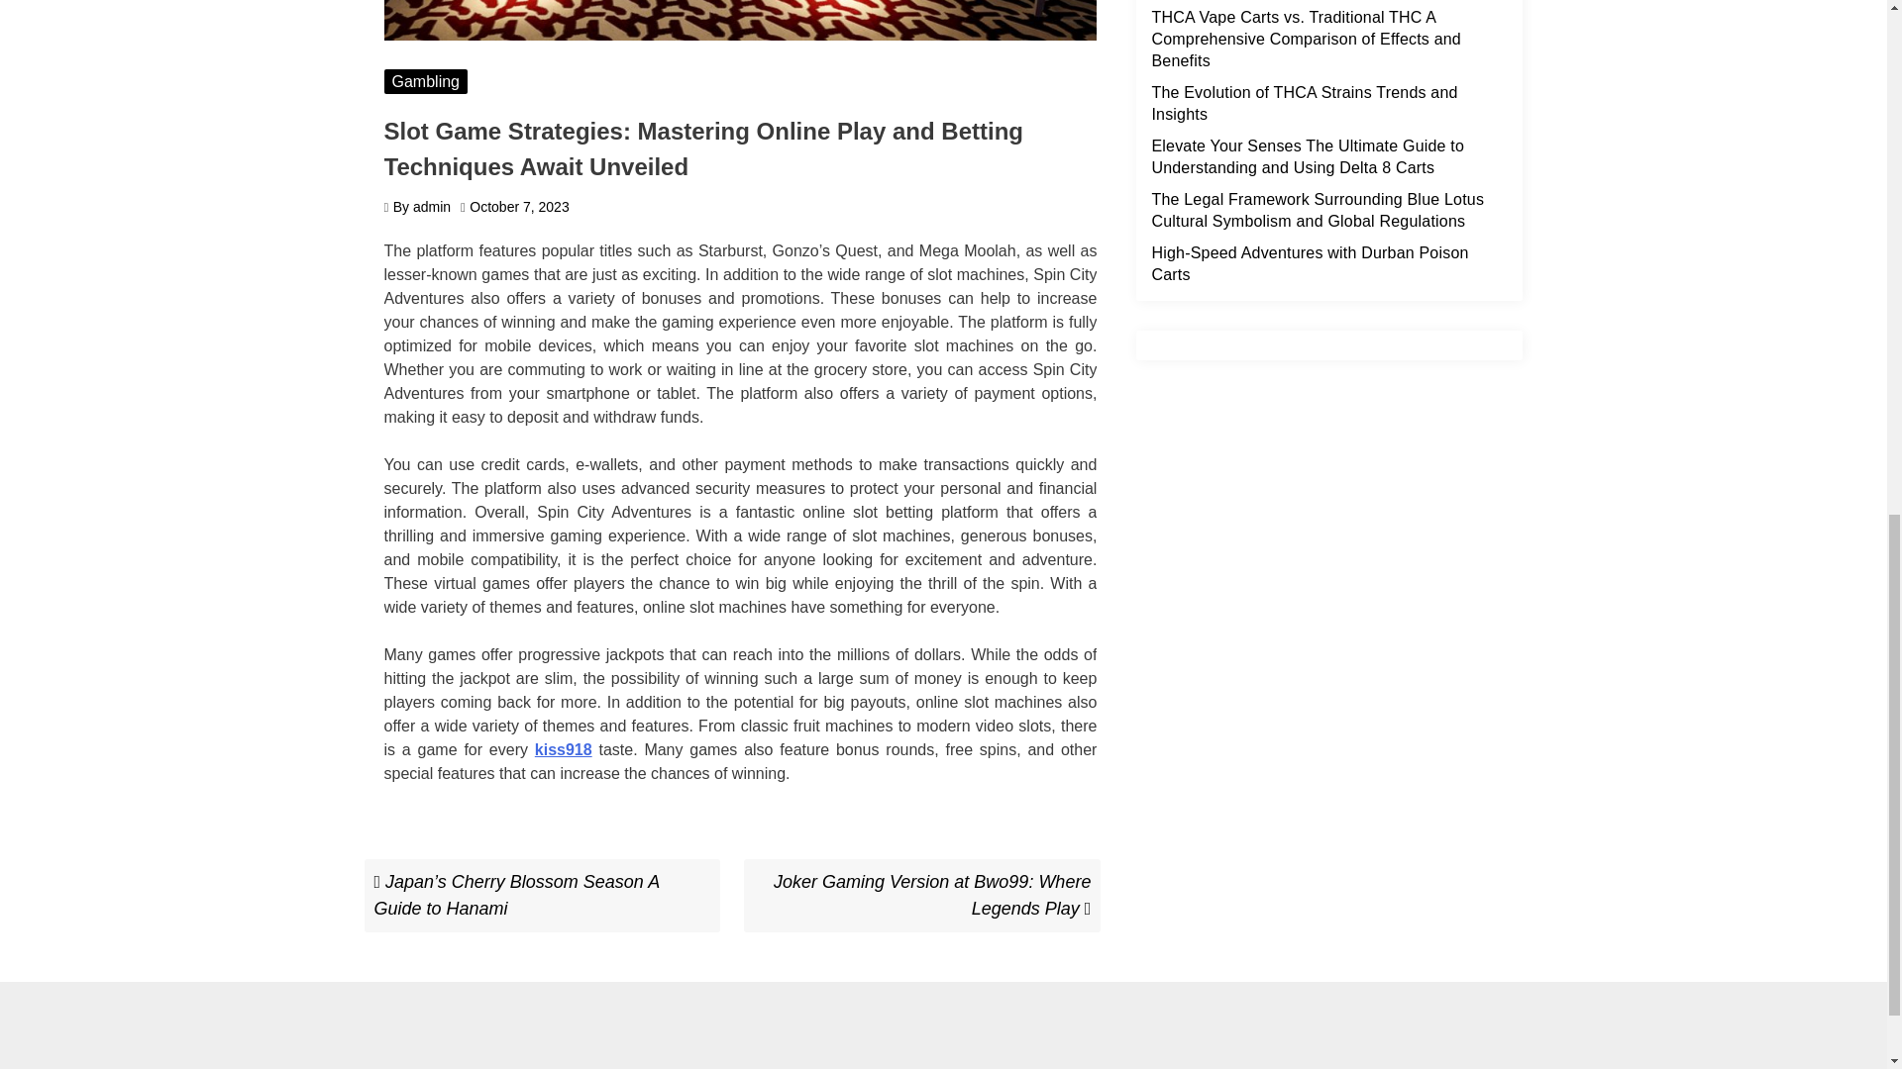 The width and height of the screenshot is (1902, 1069). What do you see at coordinates (432, 206) in the screenshot?
I see `admin` at bounding box center [432, 206].